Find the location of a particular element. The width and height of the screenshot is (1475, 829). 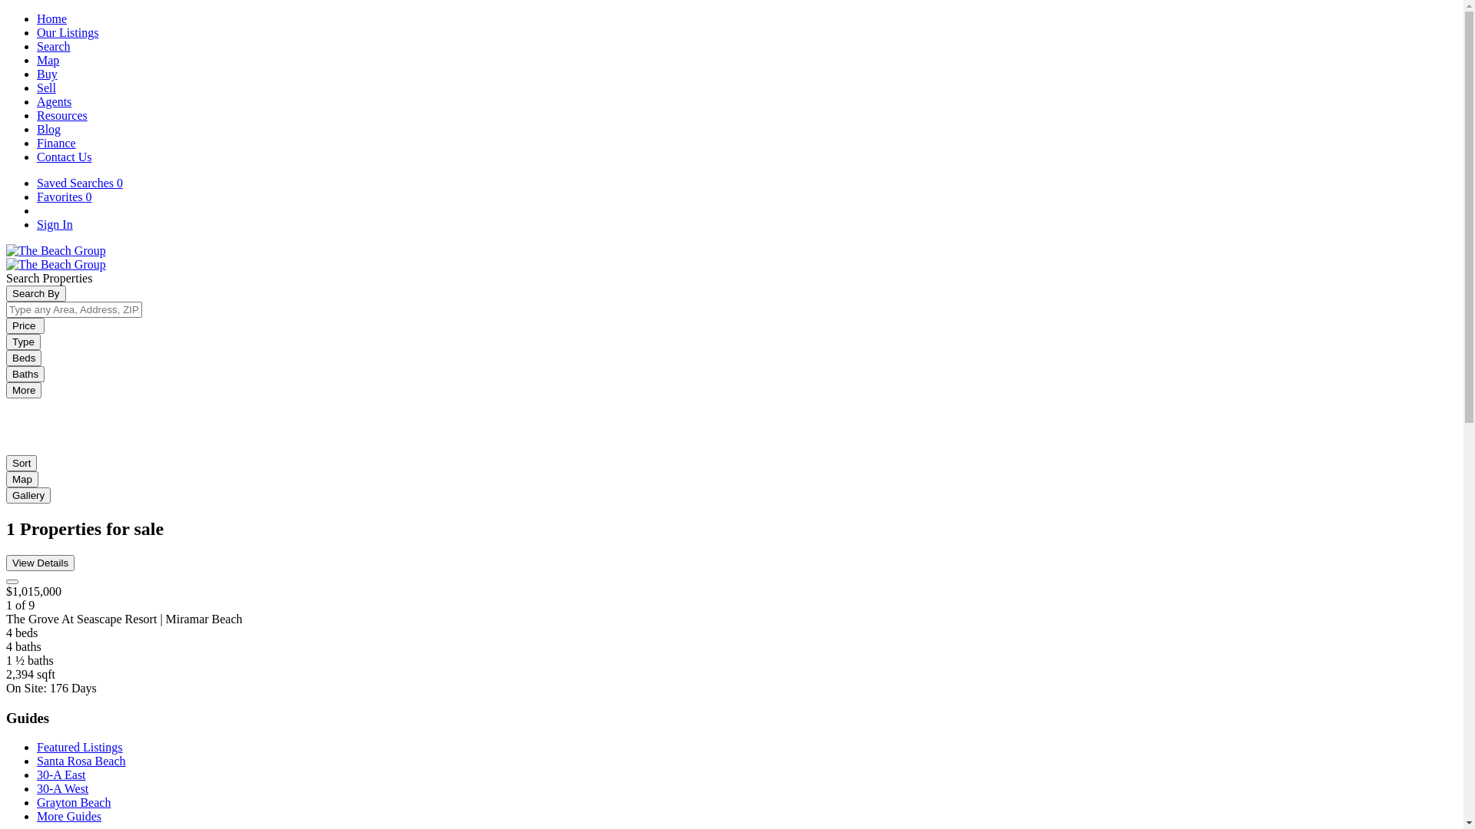

Favorites 0 is located at coordinates (65, 197).